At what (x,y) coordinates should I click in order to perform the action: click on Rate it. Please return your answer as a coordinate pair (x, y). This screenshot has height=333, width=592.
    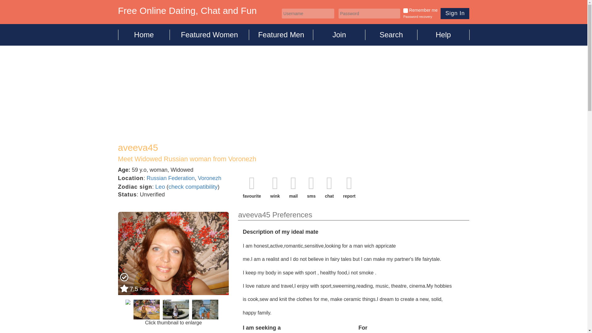
    Looking at the image, I should click on (146, 289).